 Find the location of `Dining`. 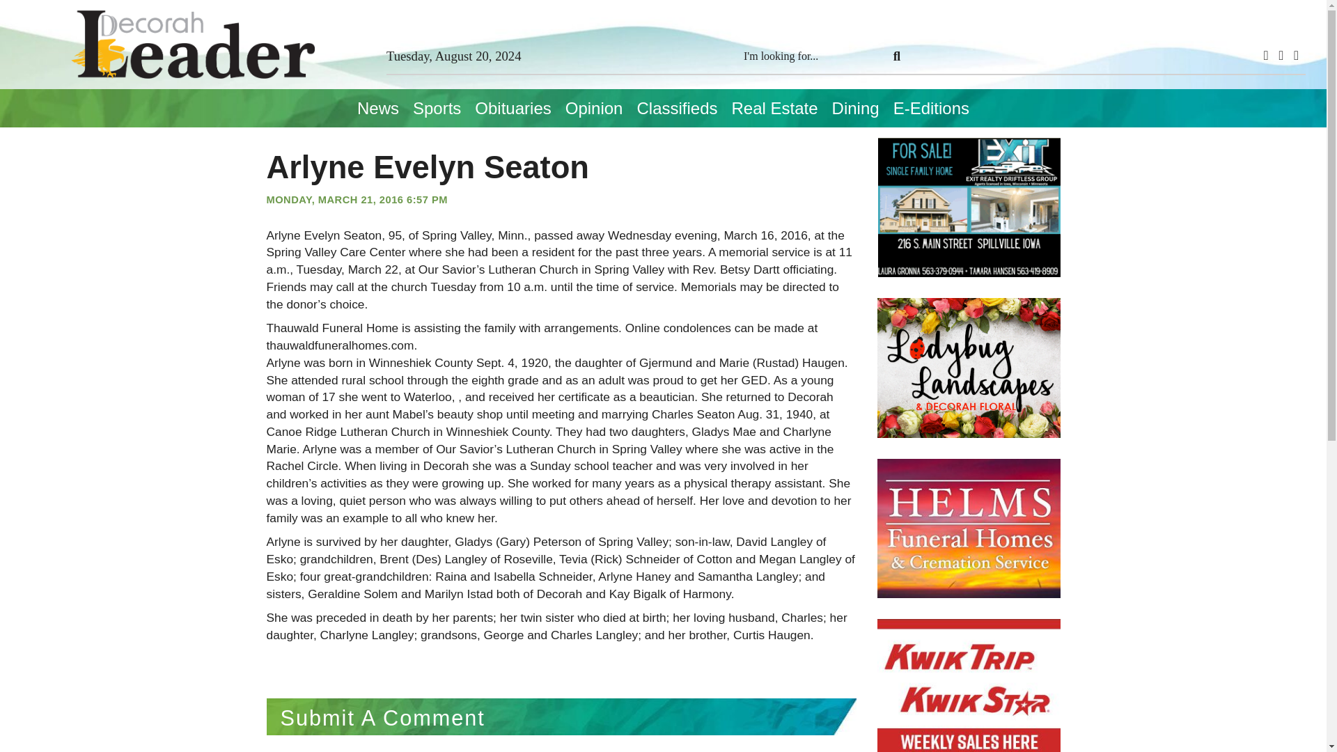

Dining is located at coordinates (855, 108).